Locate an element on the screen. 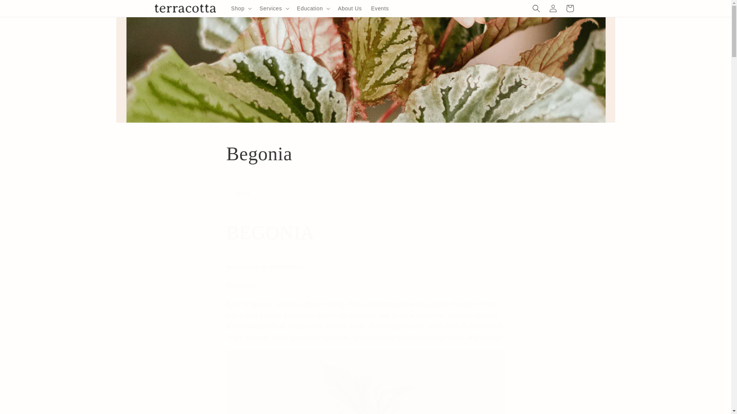  Begonia is located at coordinates (365, 154).